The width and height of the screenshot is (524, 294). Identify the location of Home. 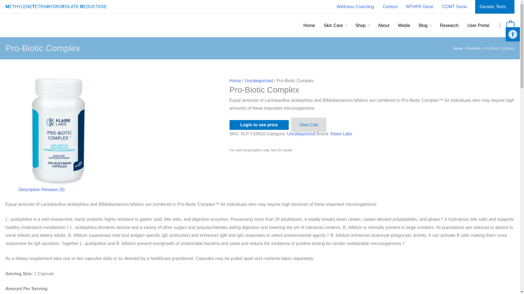
(309, 25).